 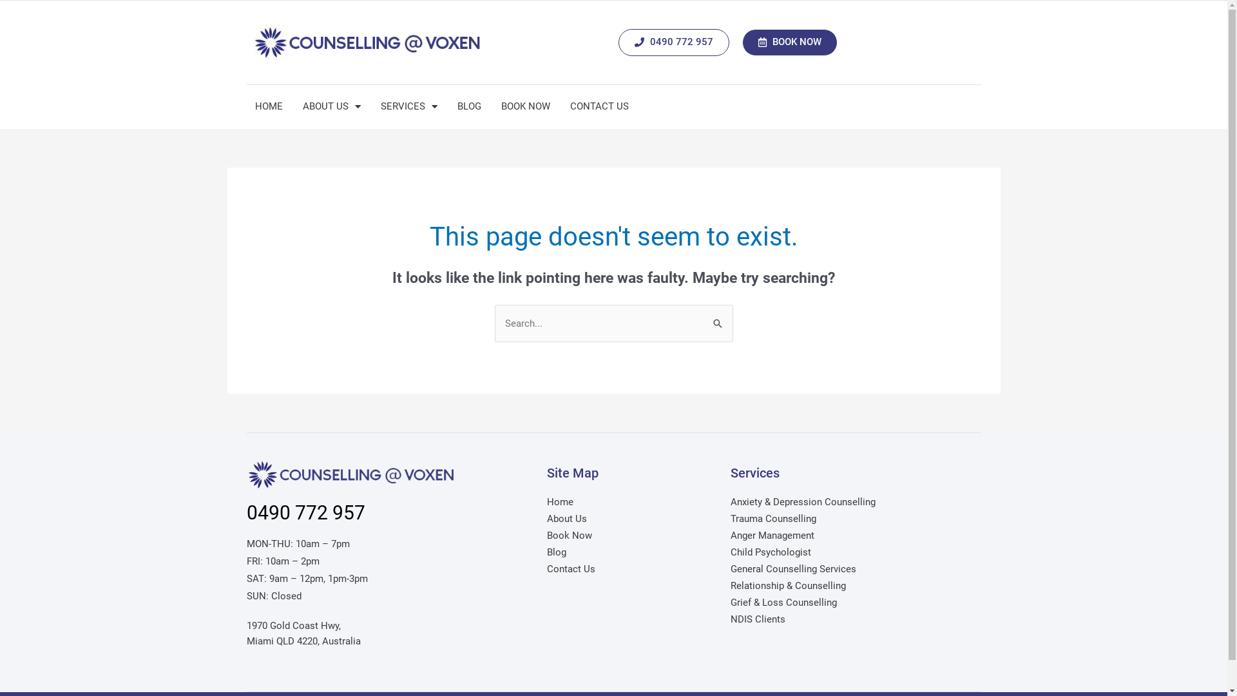 I want to click on Anxiety & Depression Counselling, so click(x=852, y=502).